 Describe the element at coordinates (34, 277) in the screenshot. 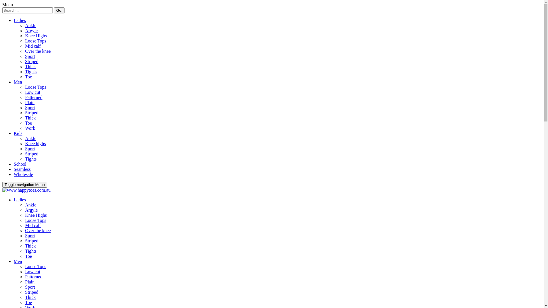

I see `Patterned` at that location.